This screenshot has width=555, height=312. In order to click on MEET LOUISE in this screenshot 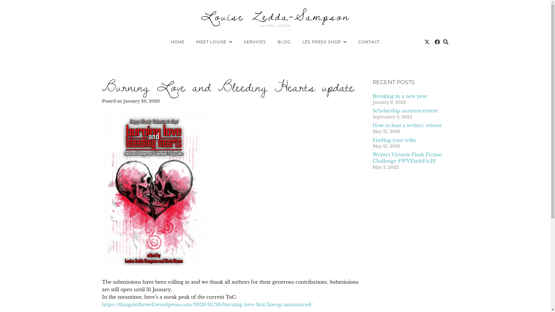, I will do `click(214, 42)`.